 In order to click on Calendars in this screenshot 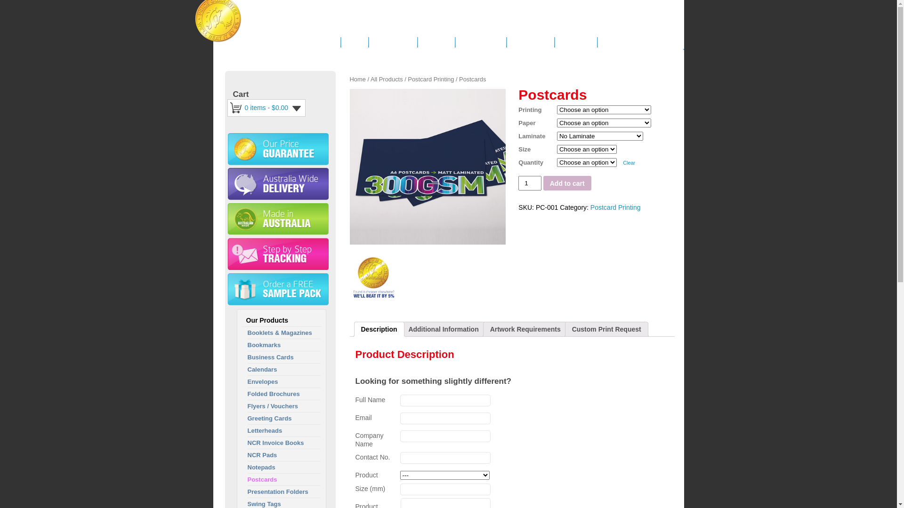, I will do `click(263, 370)`.